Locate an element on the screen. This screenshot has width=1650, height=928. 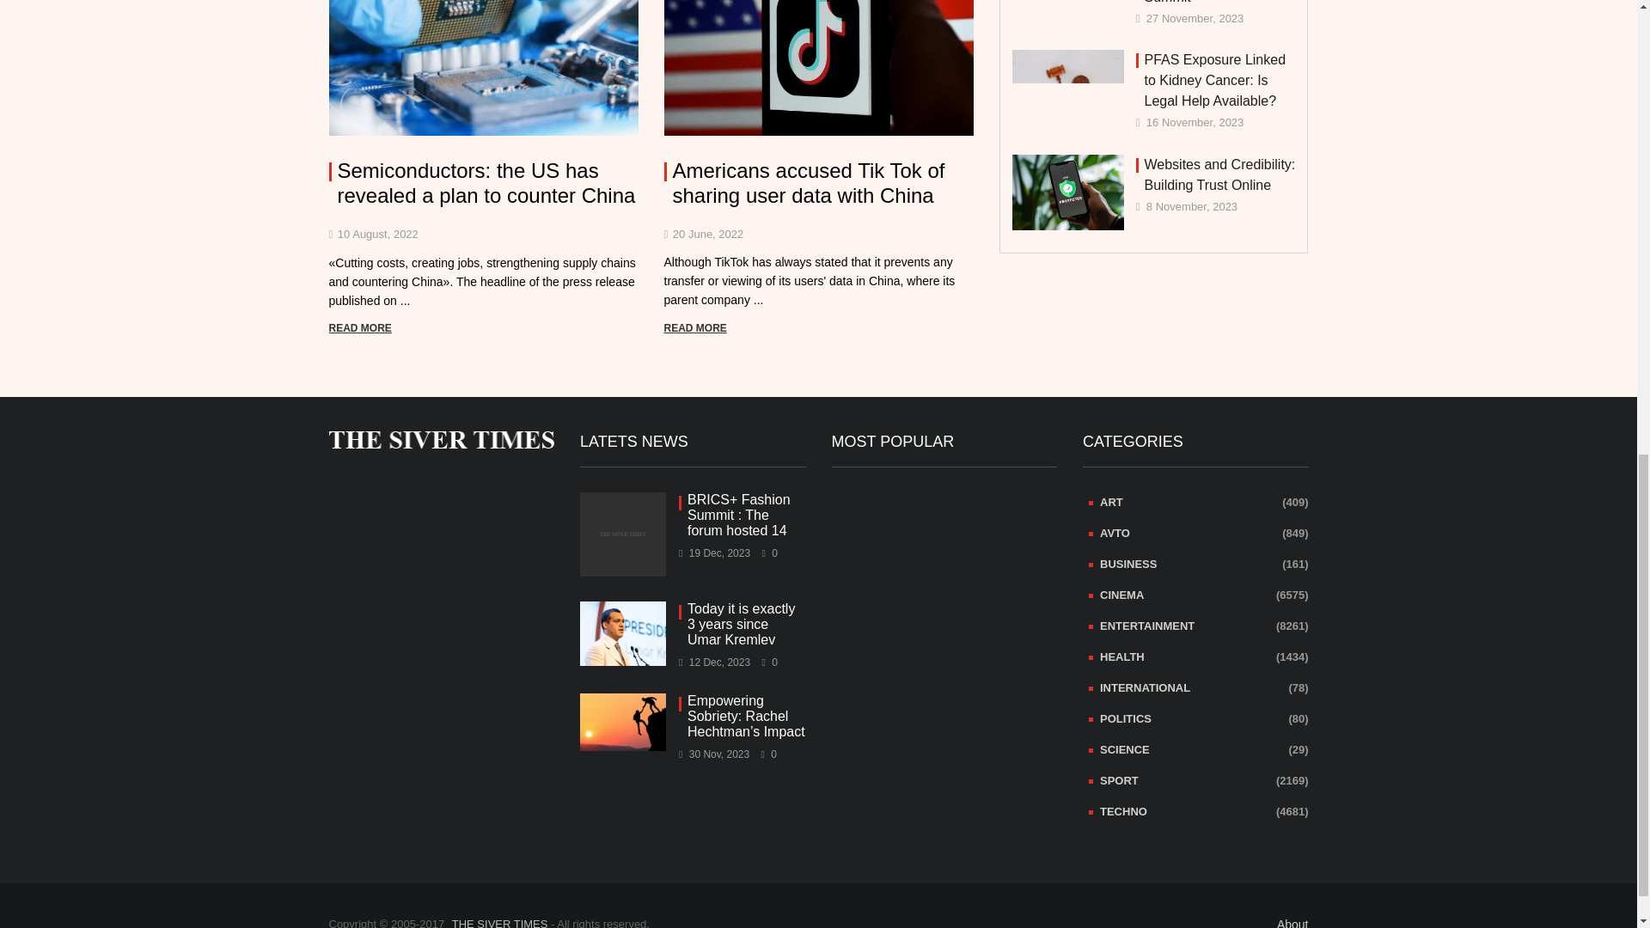
READ MORE is located at coordinates (694, 327).